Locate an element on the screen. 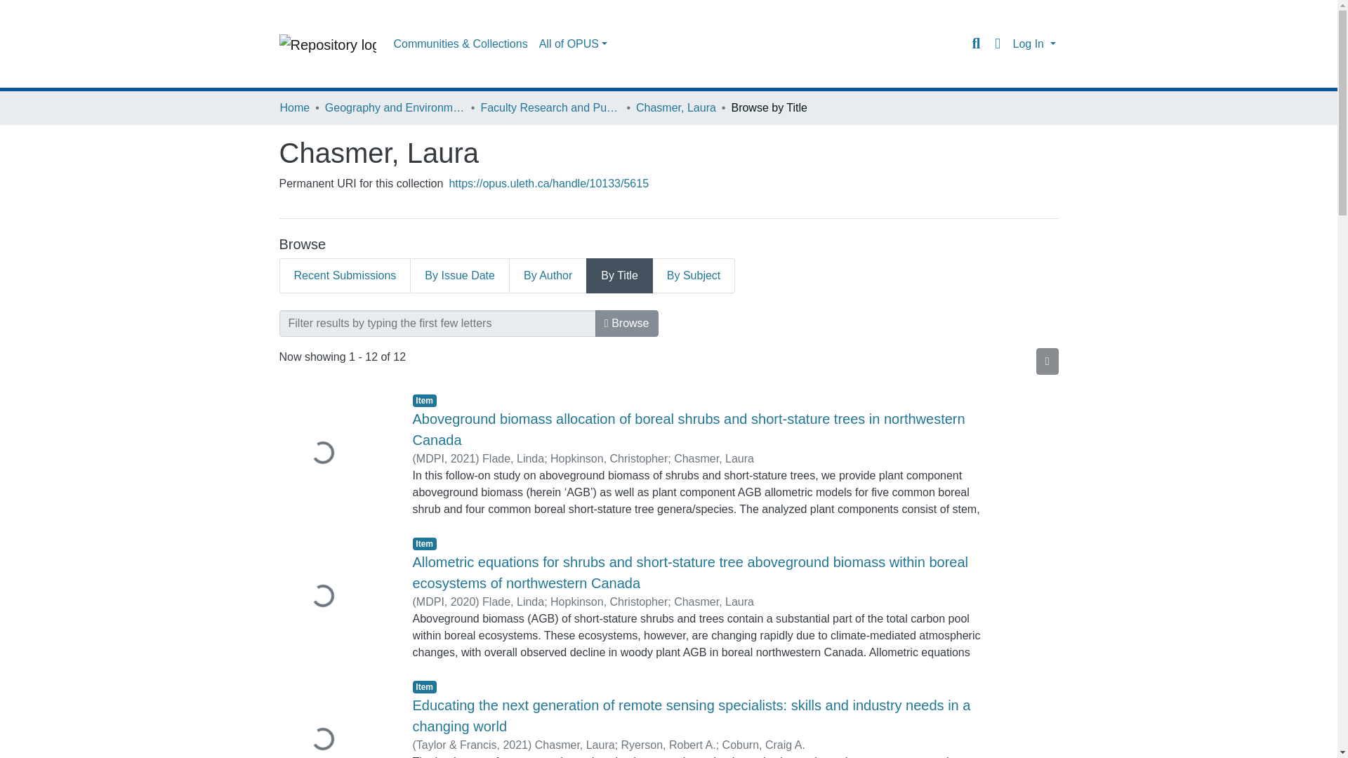  Log In is located at coordinates (1033, 44).